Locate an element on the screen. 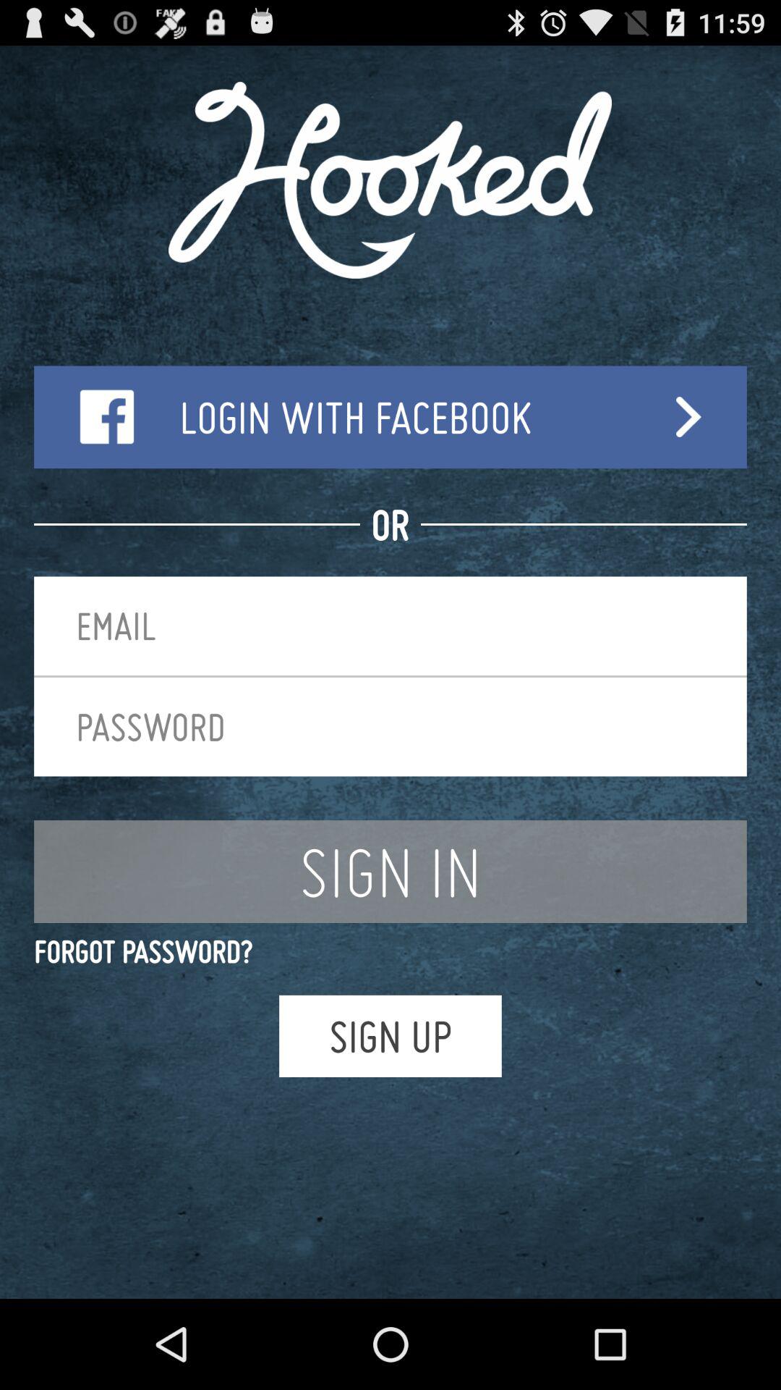 This screenshot has width=781, height=1390. jump until the sign in icon is located at coordinates (390, 872).